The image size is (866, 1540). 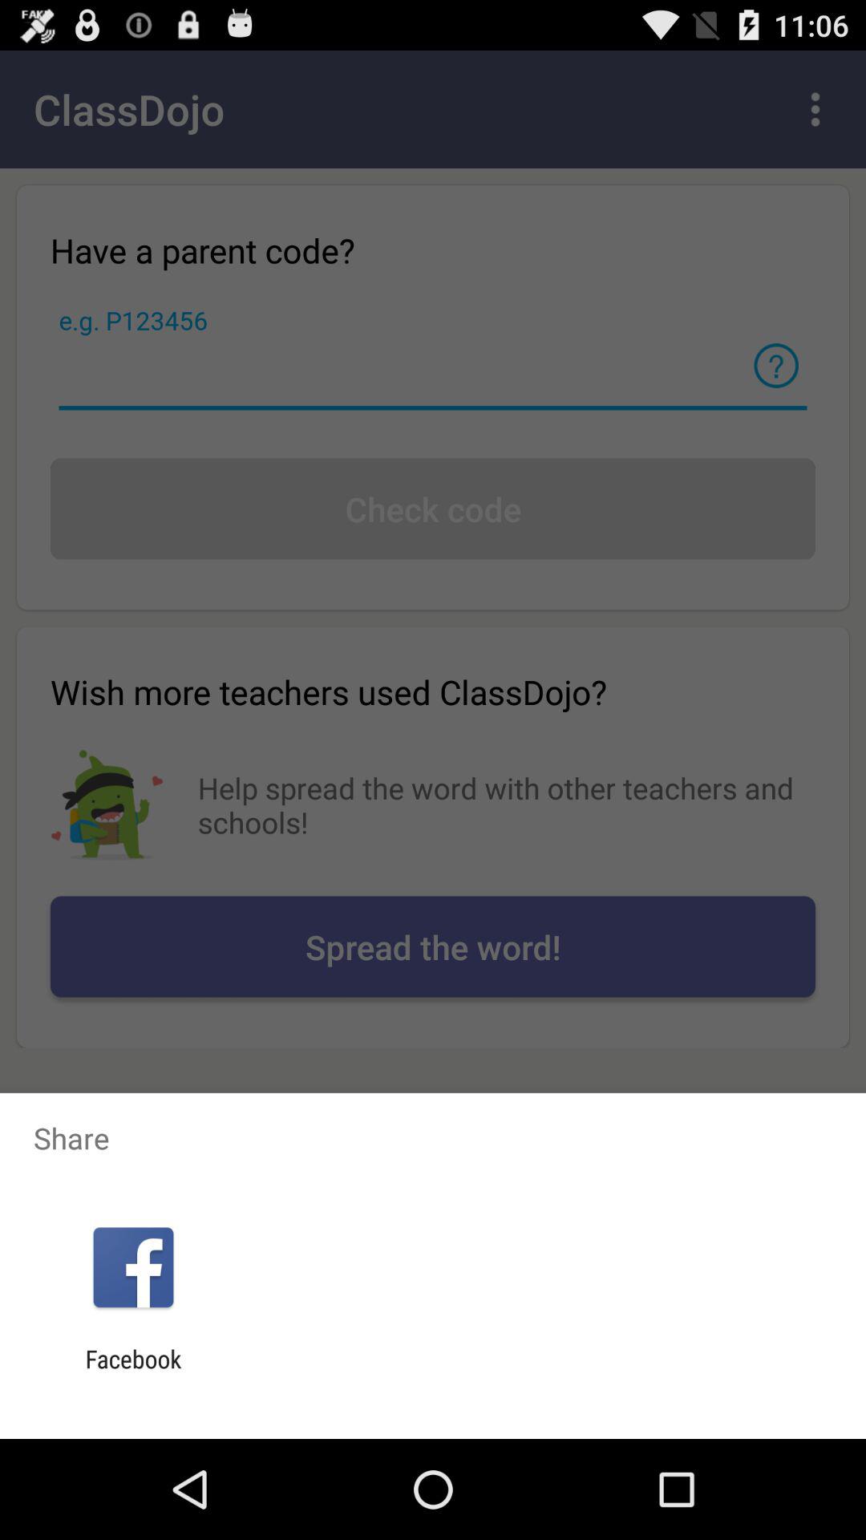 I want to click on launch app above the facebook item, so click(x=133, y=1267).